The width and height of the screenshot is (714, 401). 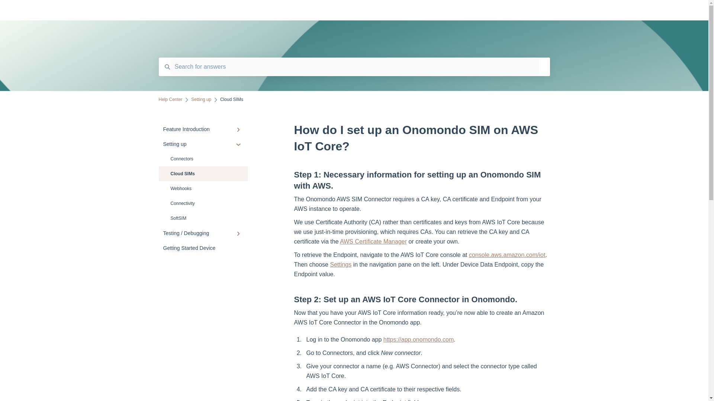 I want to click on Setting up, so click(x=201, y=100).